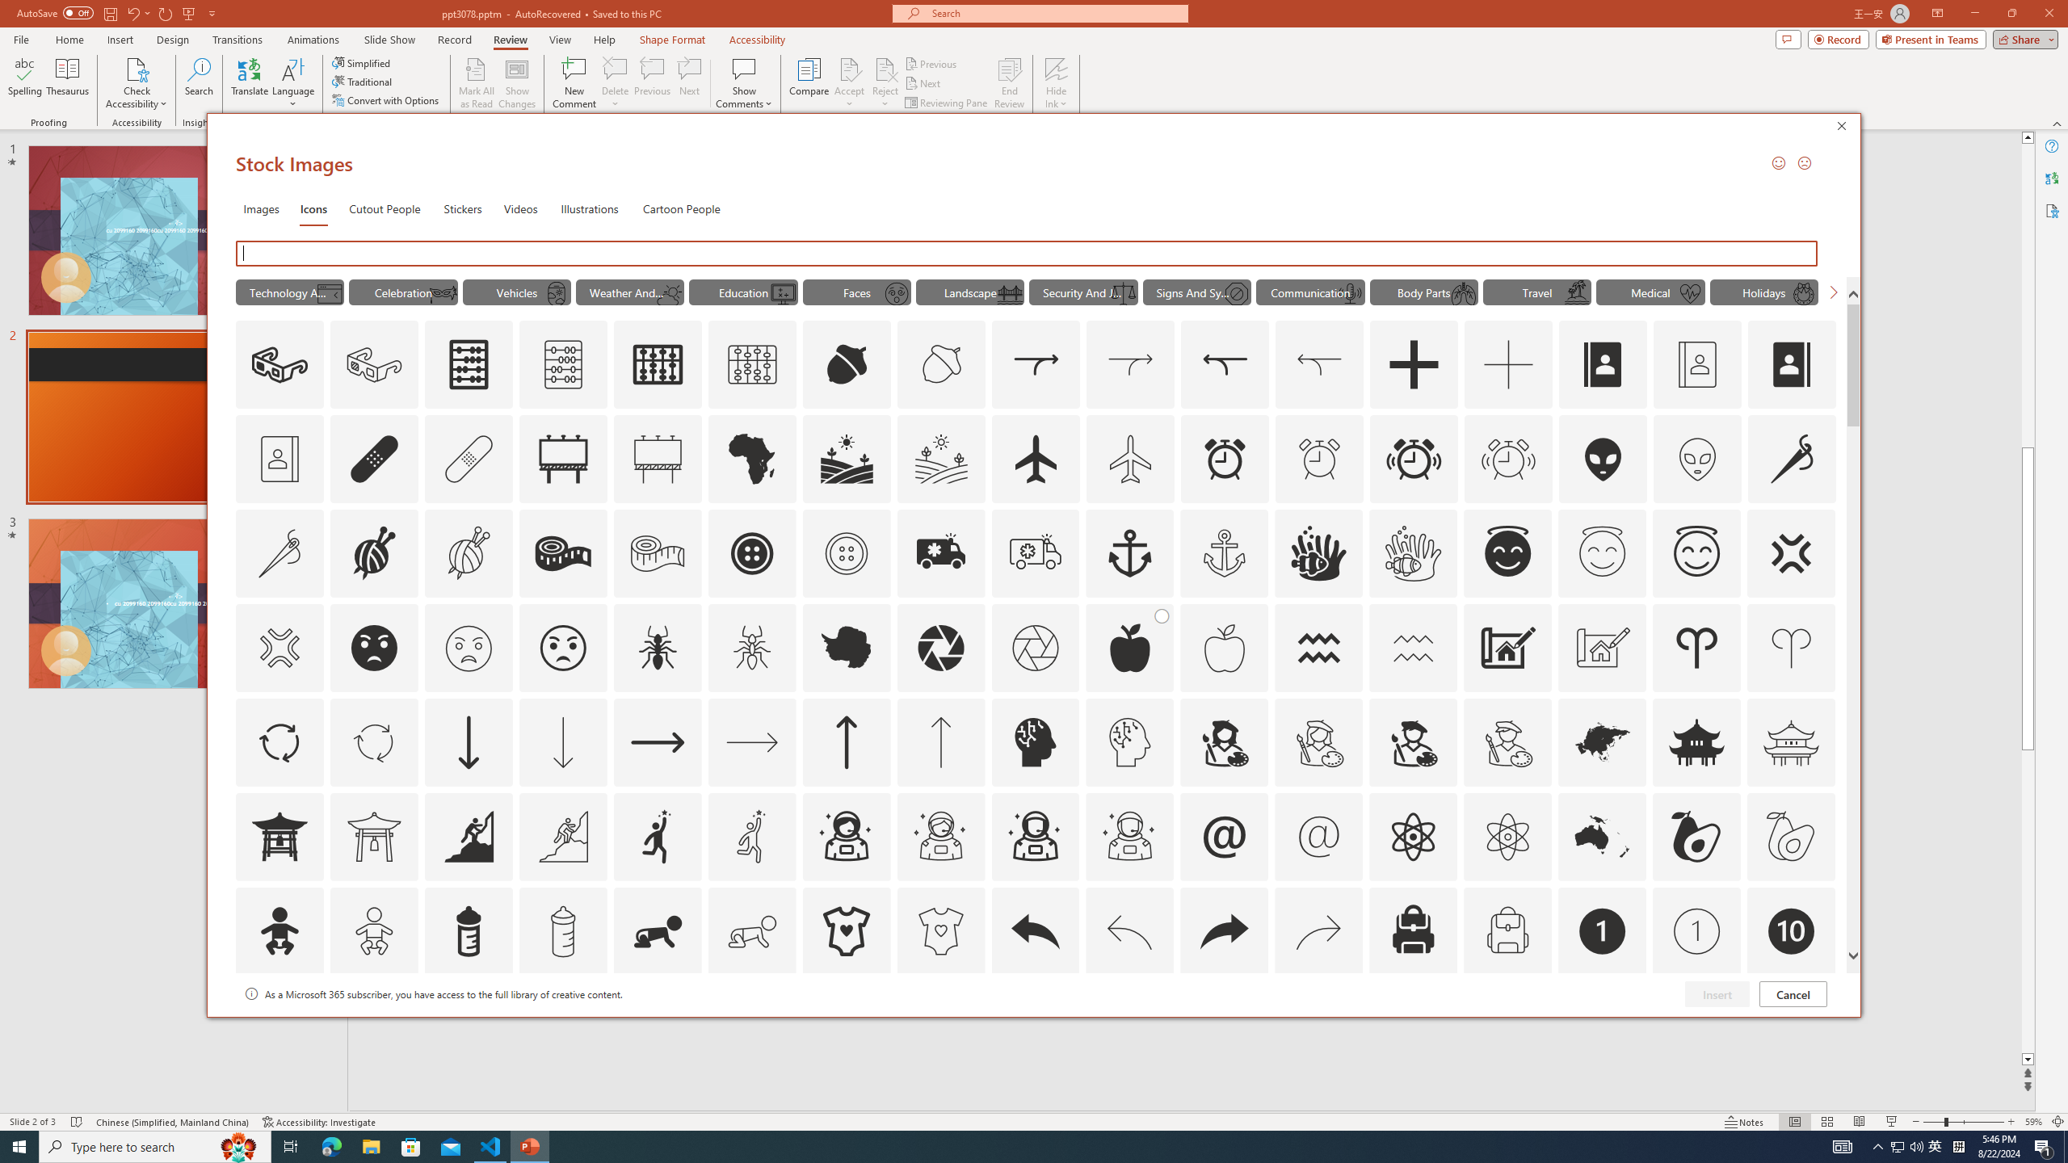 The image size is (2068, 1163). I want to click on Translate, so click(250, 83).